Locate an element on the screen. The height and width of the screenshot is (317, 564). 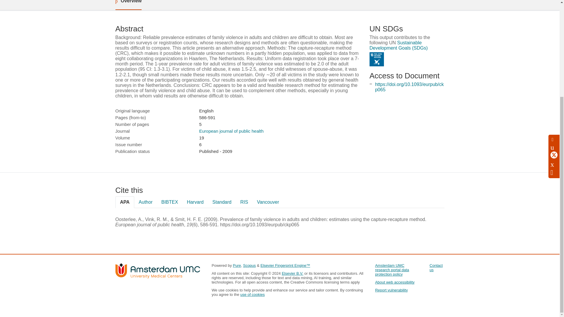
use of cookies is located at coordinates (252, 294).